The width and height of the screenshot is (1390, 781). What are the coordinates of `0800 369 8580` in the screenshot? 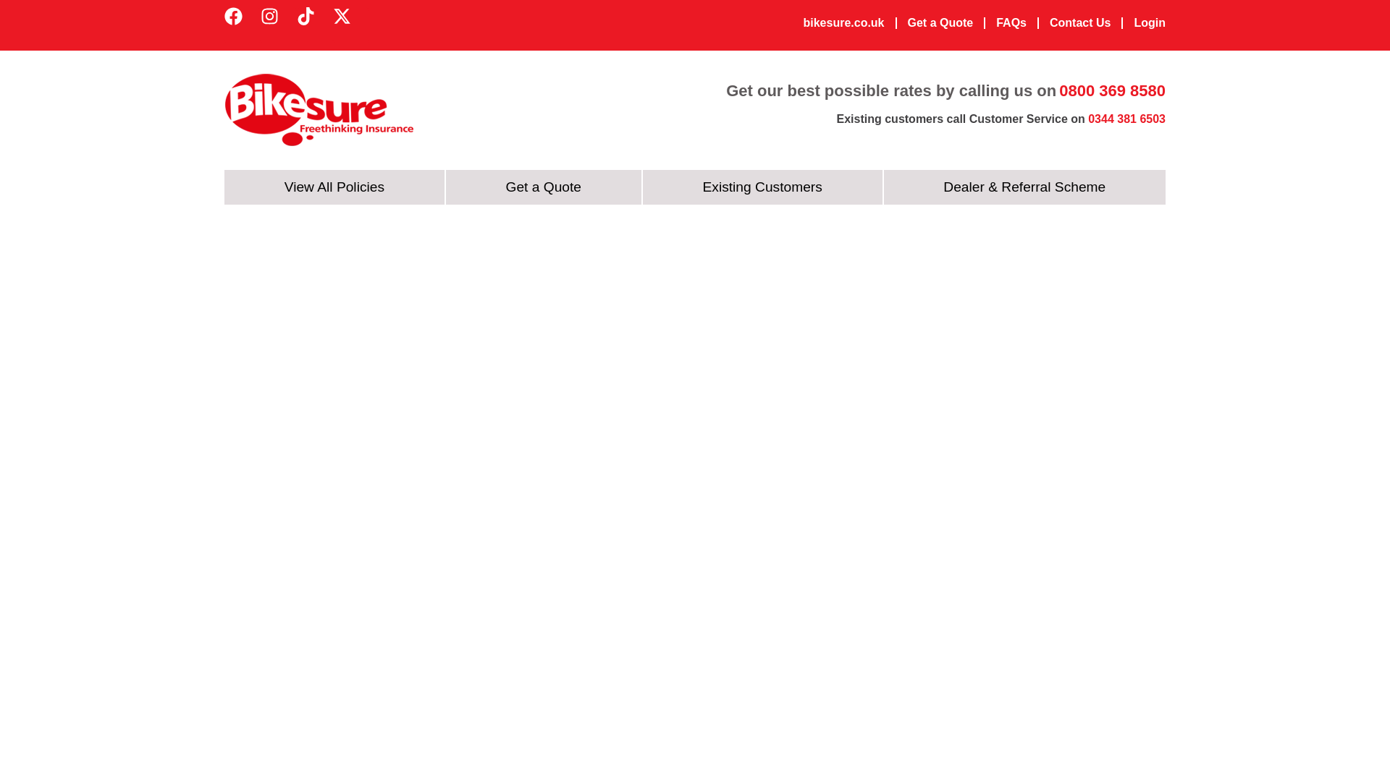 It's located at (1112, 91).